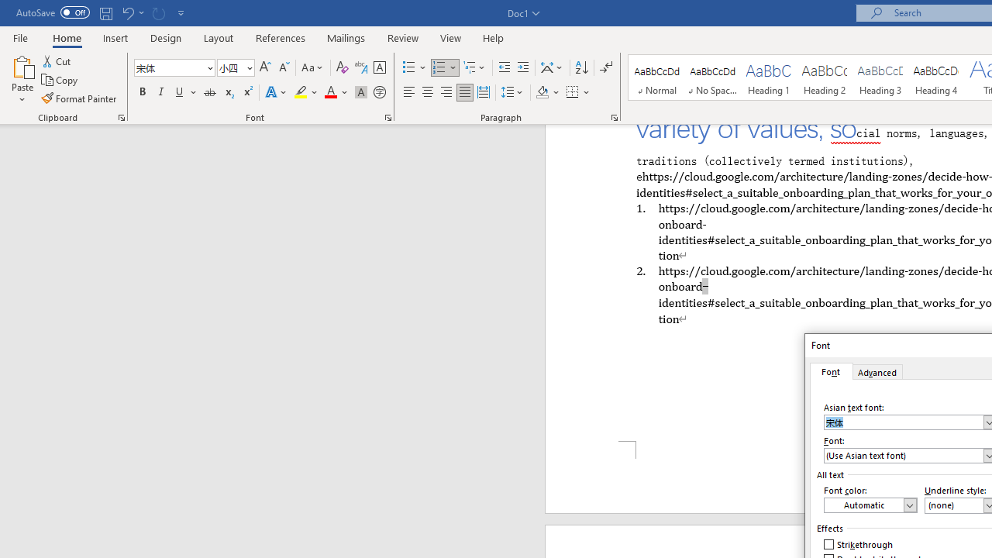 This screenshot has width=992, height=558. What do you see at coordinates (336, 93) in the screenshot?
I see `Font Color` at bounding box center [336, 93].